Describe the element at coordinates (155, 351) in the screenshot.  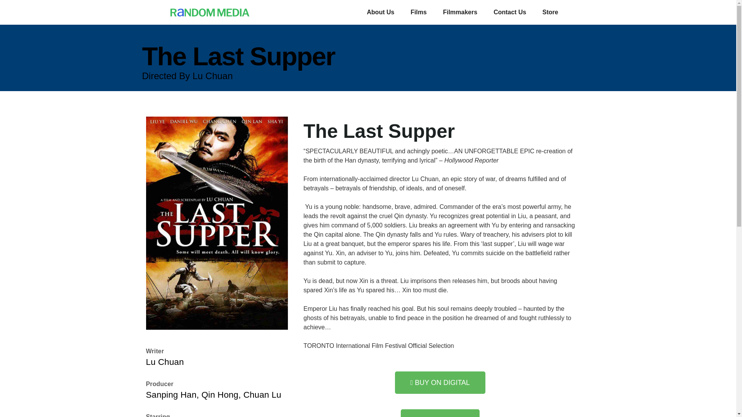
I see `Writer` at that location.